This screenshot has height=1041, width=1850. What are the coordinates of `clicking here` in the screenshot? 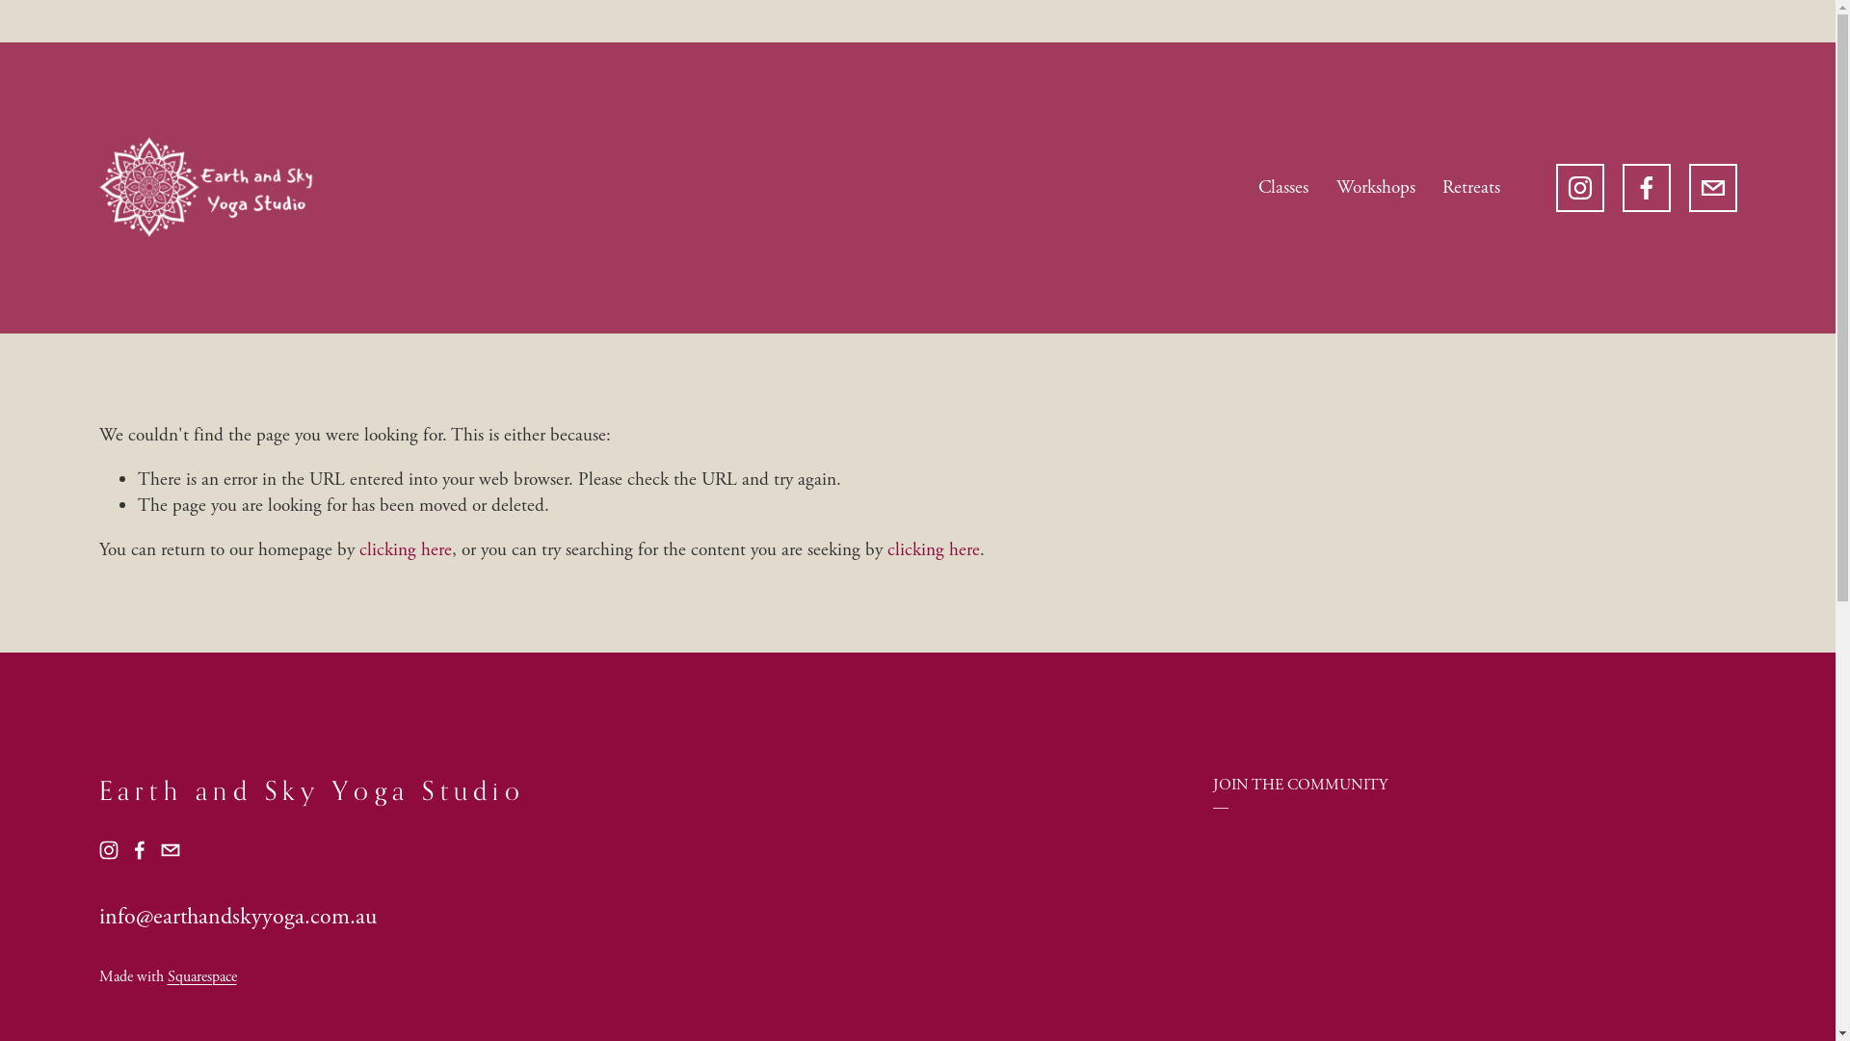 It's located at (933, 549).